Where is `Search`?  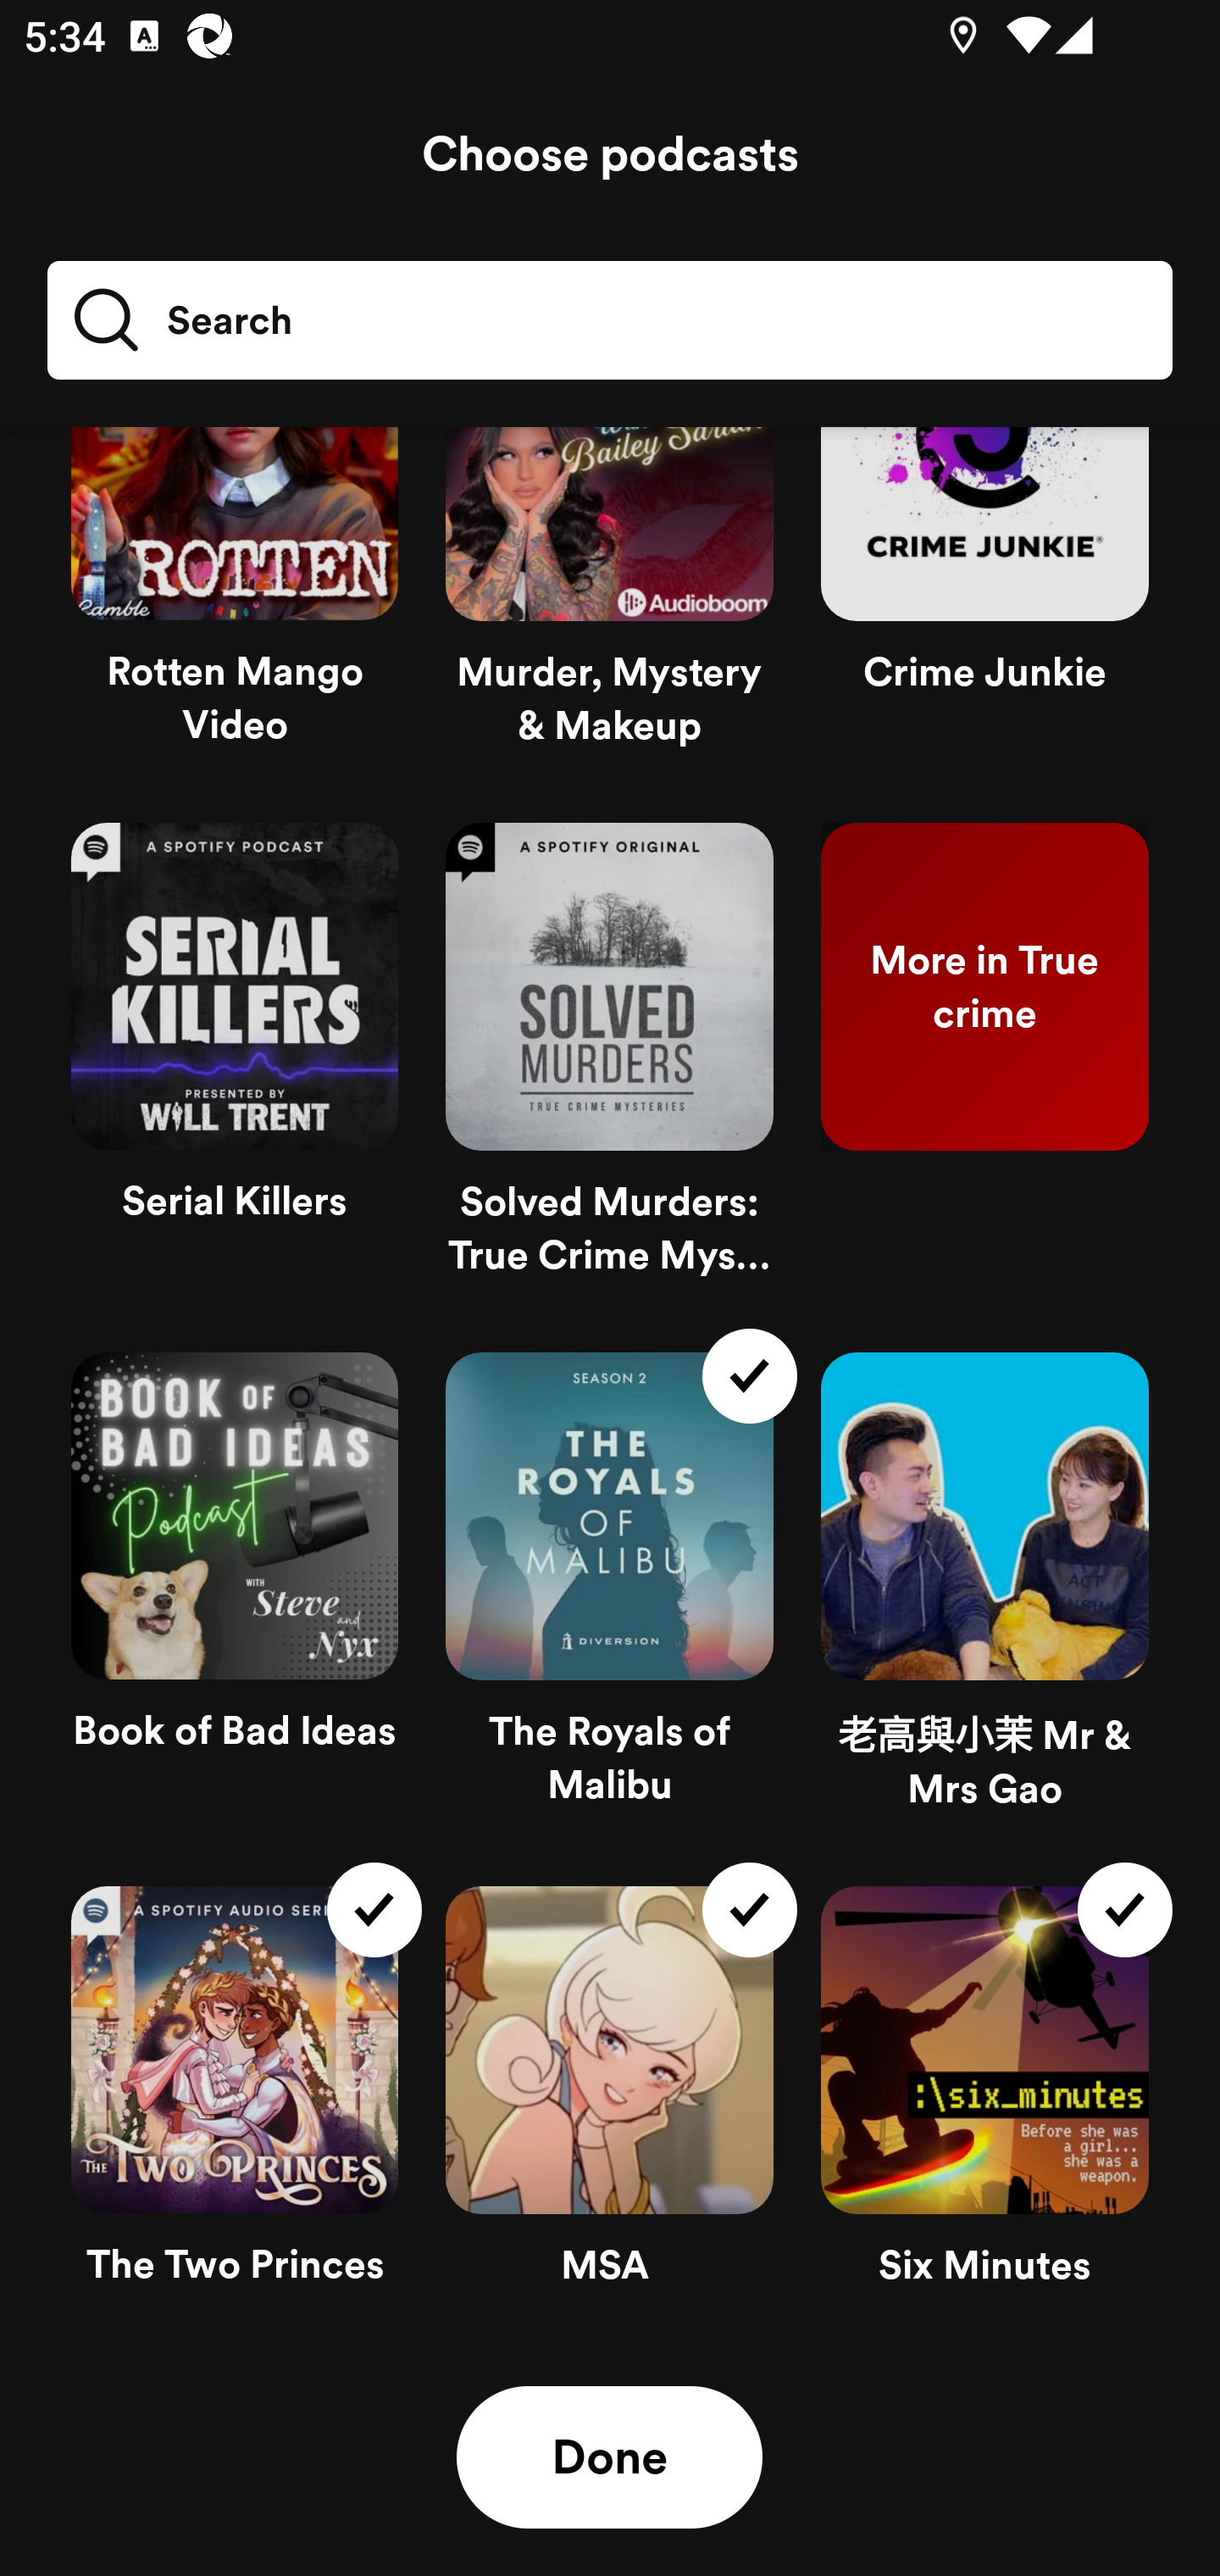 Search is located at coordinates (181, 320).